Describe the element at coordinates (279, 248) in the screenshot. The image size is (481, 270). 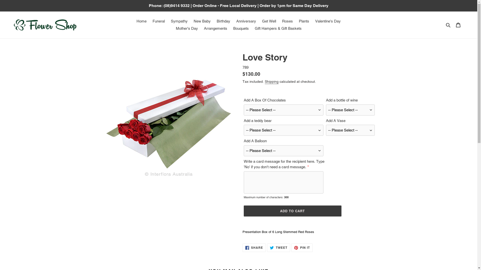
I see `TWEET
TWEET ON TWITTER` at that location.